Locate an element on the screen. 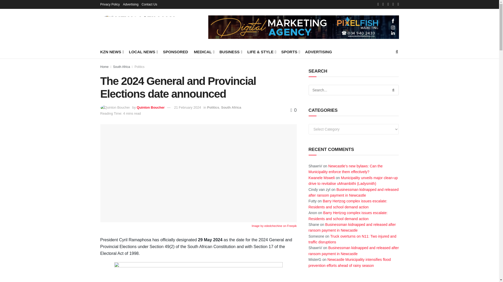 The image size is (503, 282). SPONSORED is located at coordinates (176, 52).